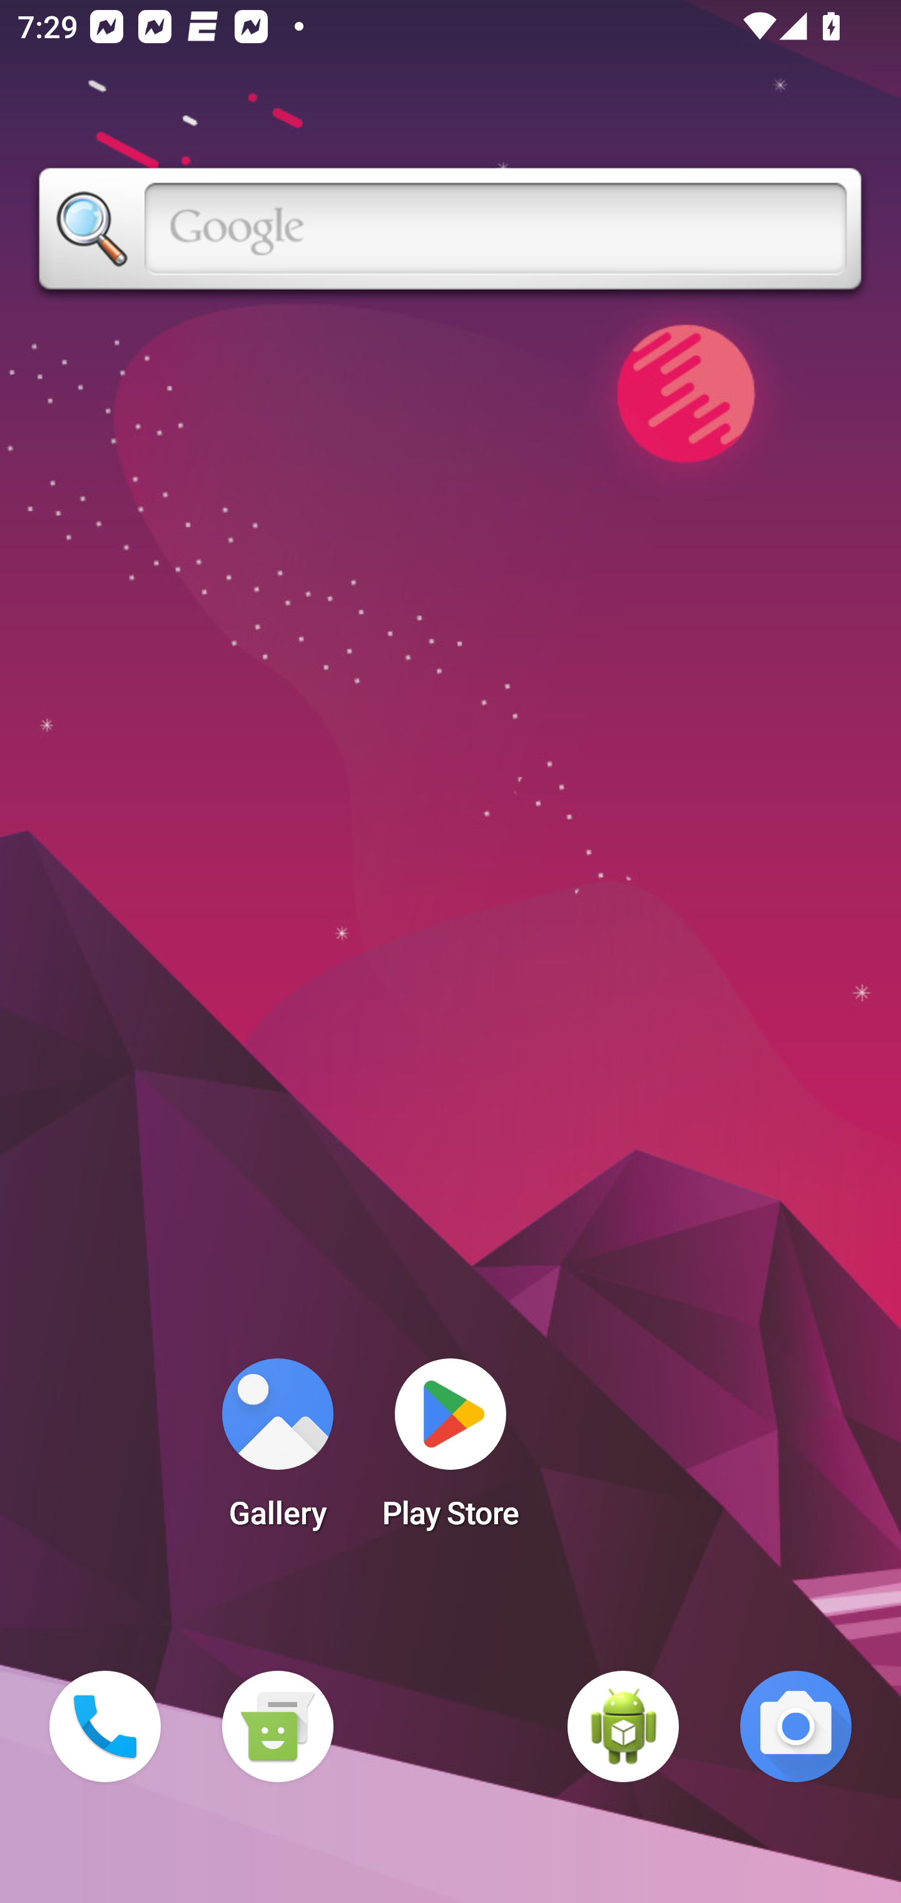 The image size is (901, 1903). I want to click on Phone, so click(105, 1726).